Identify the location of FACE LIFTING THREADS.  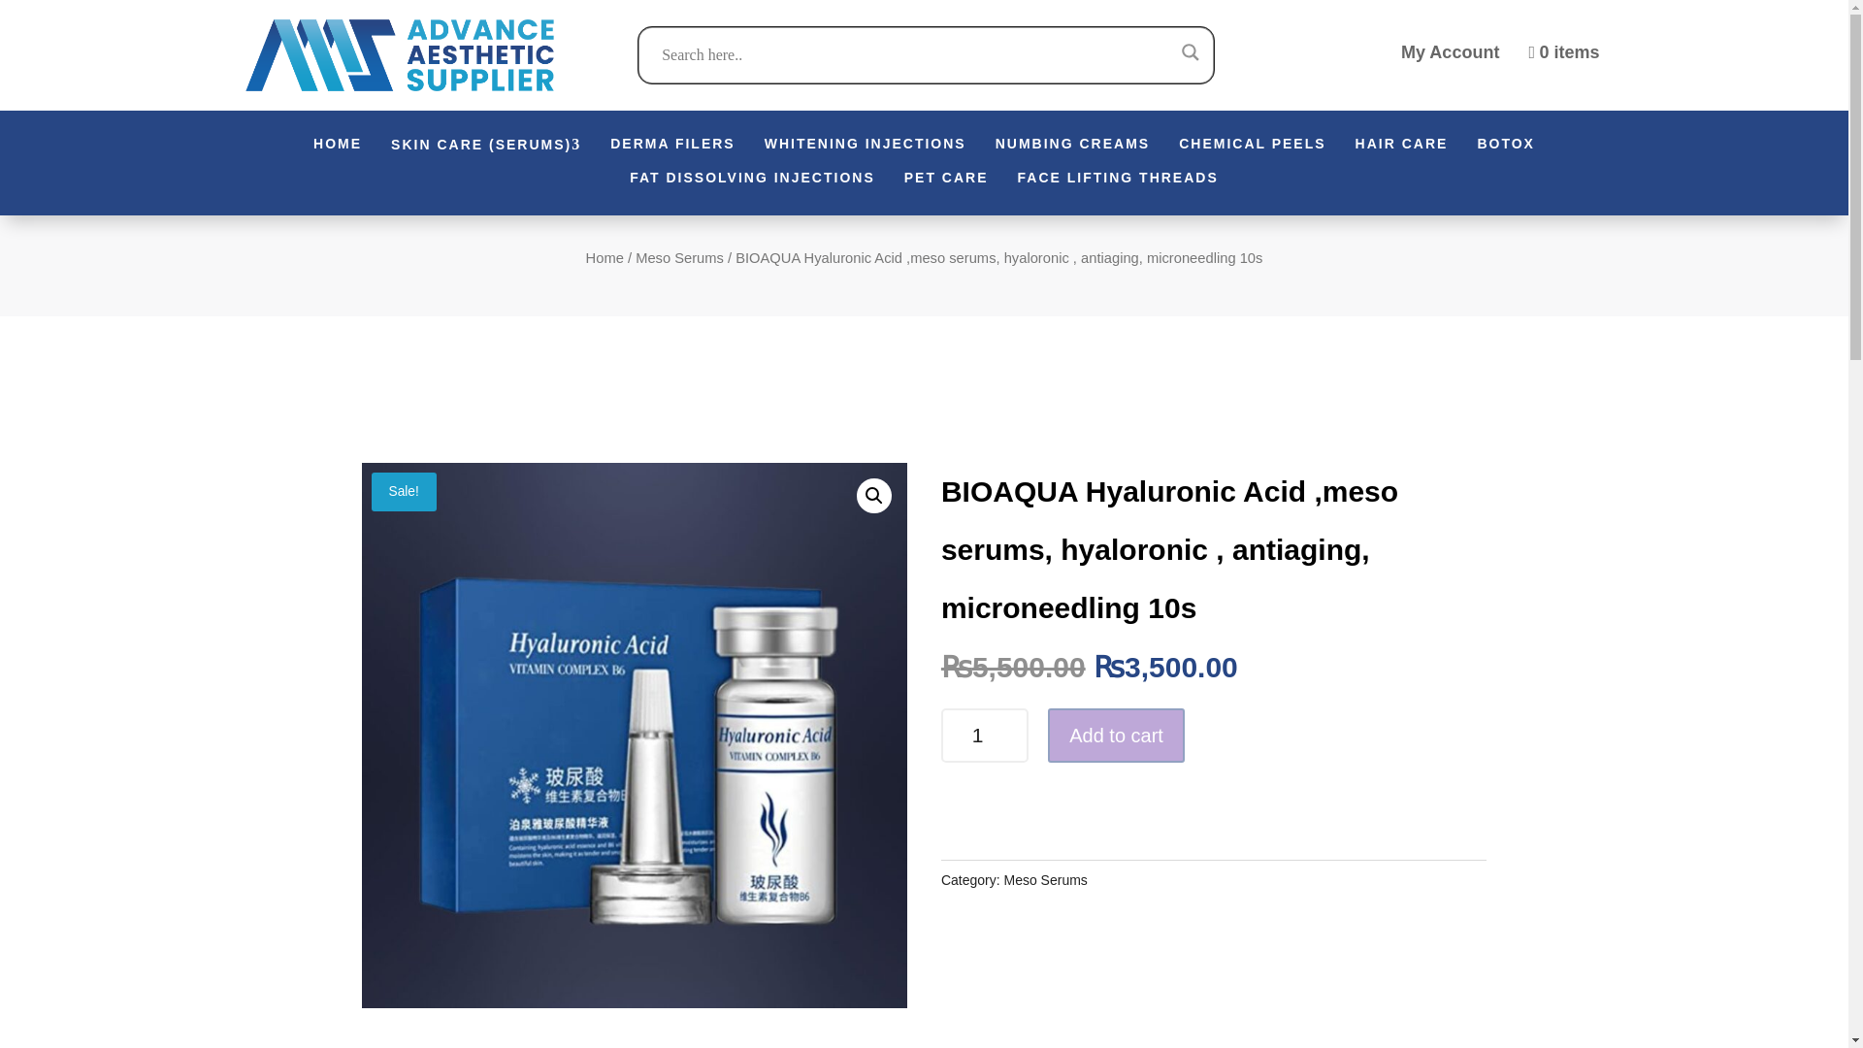
(1118, 180).